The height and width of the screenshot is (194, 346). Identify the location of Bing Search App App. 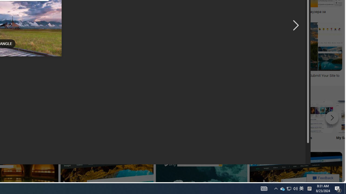
(138, 121).